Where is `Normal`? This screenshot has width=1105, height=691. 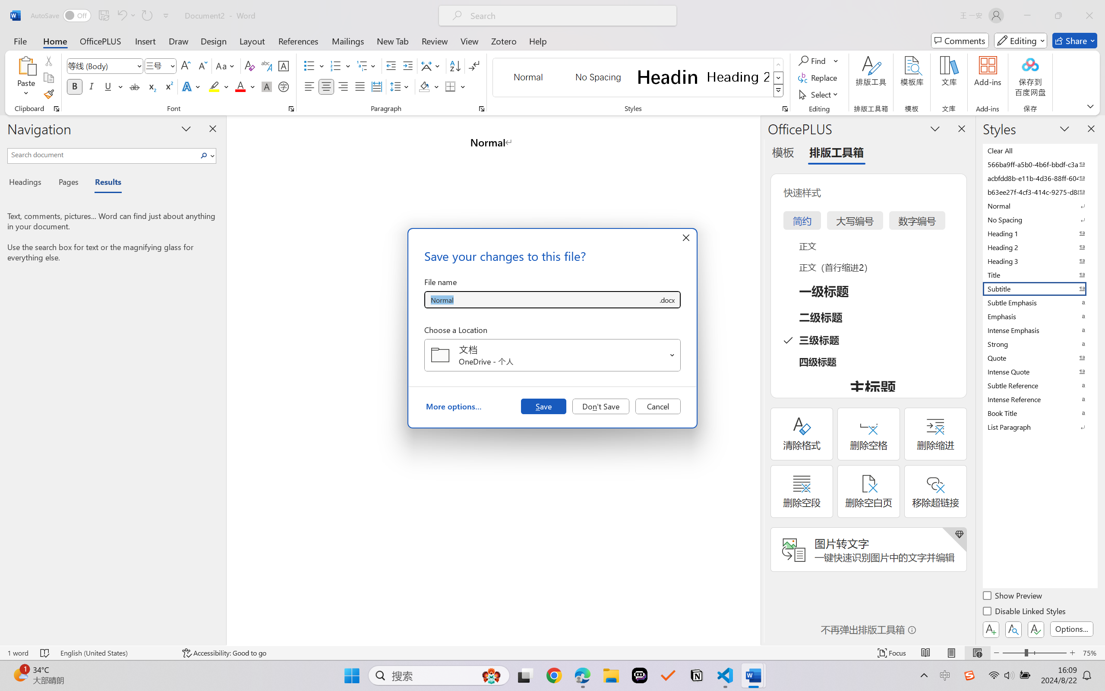 Normal is located at coordinates (1039, 206).